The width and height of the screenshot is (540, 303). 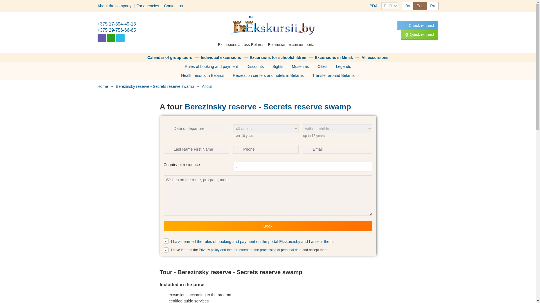 I want to click on Check request, so click(x=418, y=26).